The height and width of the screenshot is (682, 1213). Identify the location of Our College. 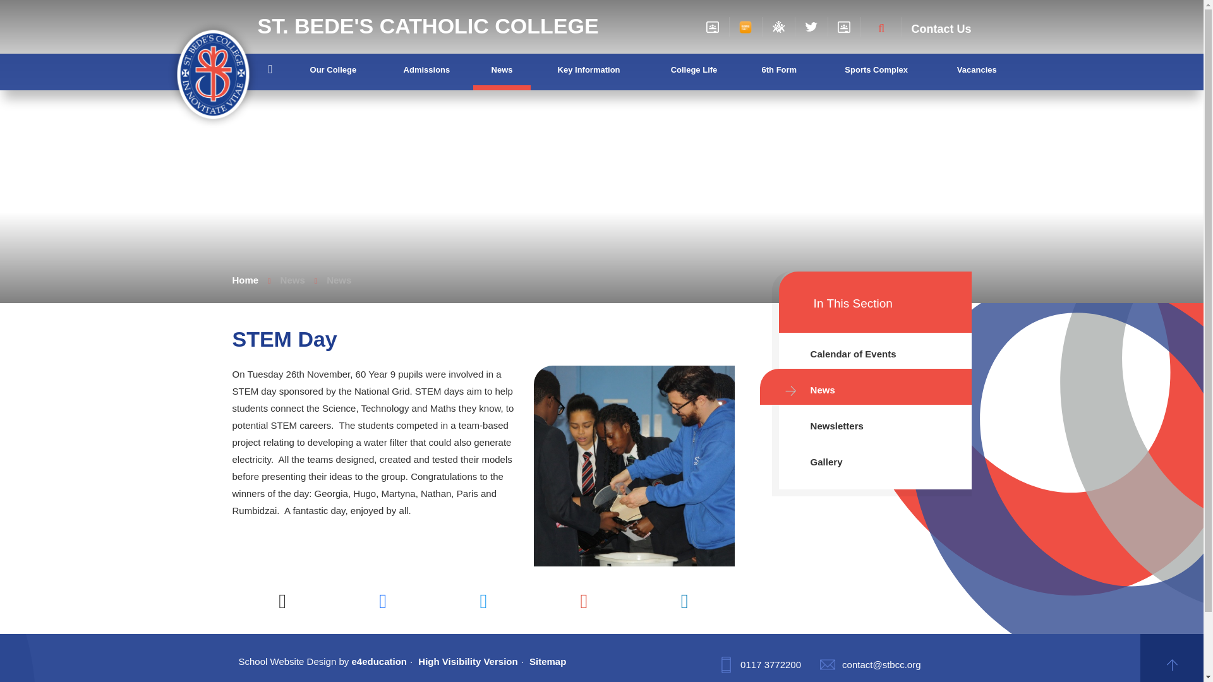
(332, 68).